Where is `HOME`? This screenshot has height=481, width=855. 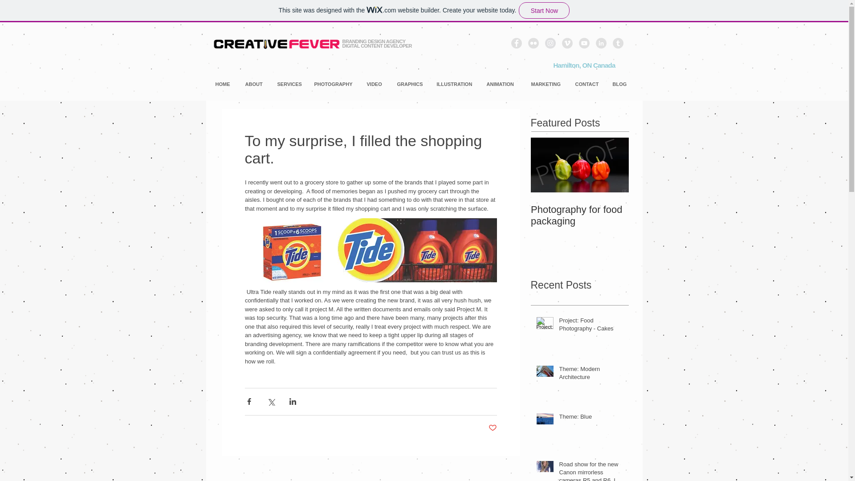
HOME is located at coordinates (226, 84).